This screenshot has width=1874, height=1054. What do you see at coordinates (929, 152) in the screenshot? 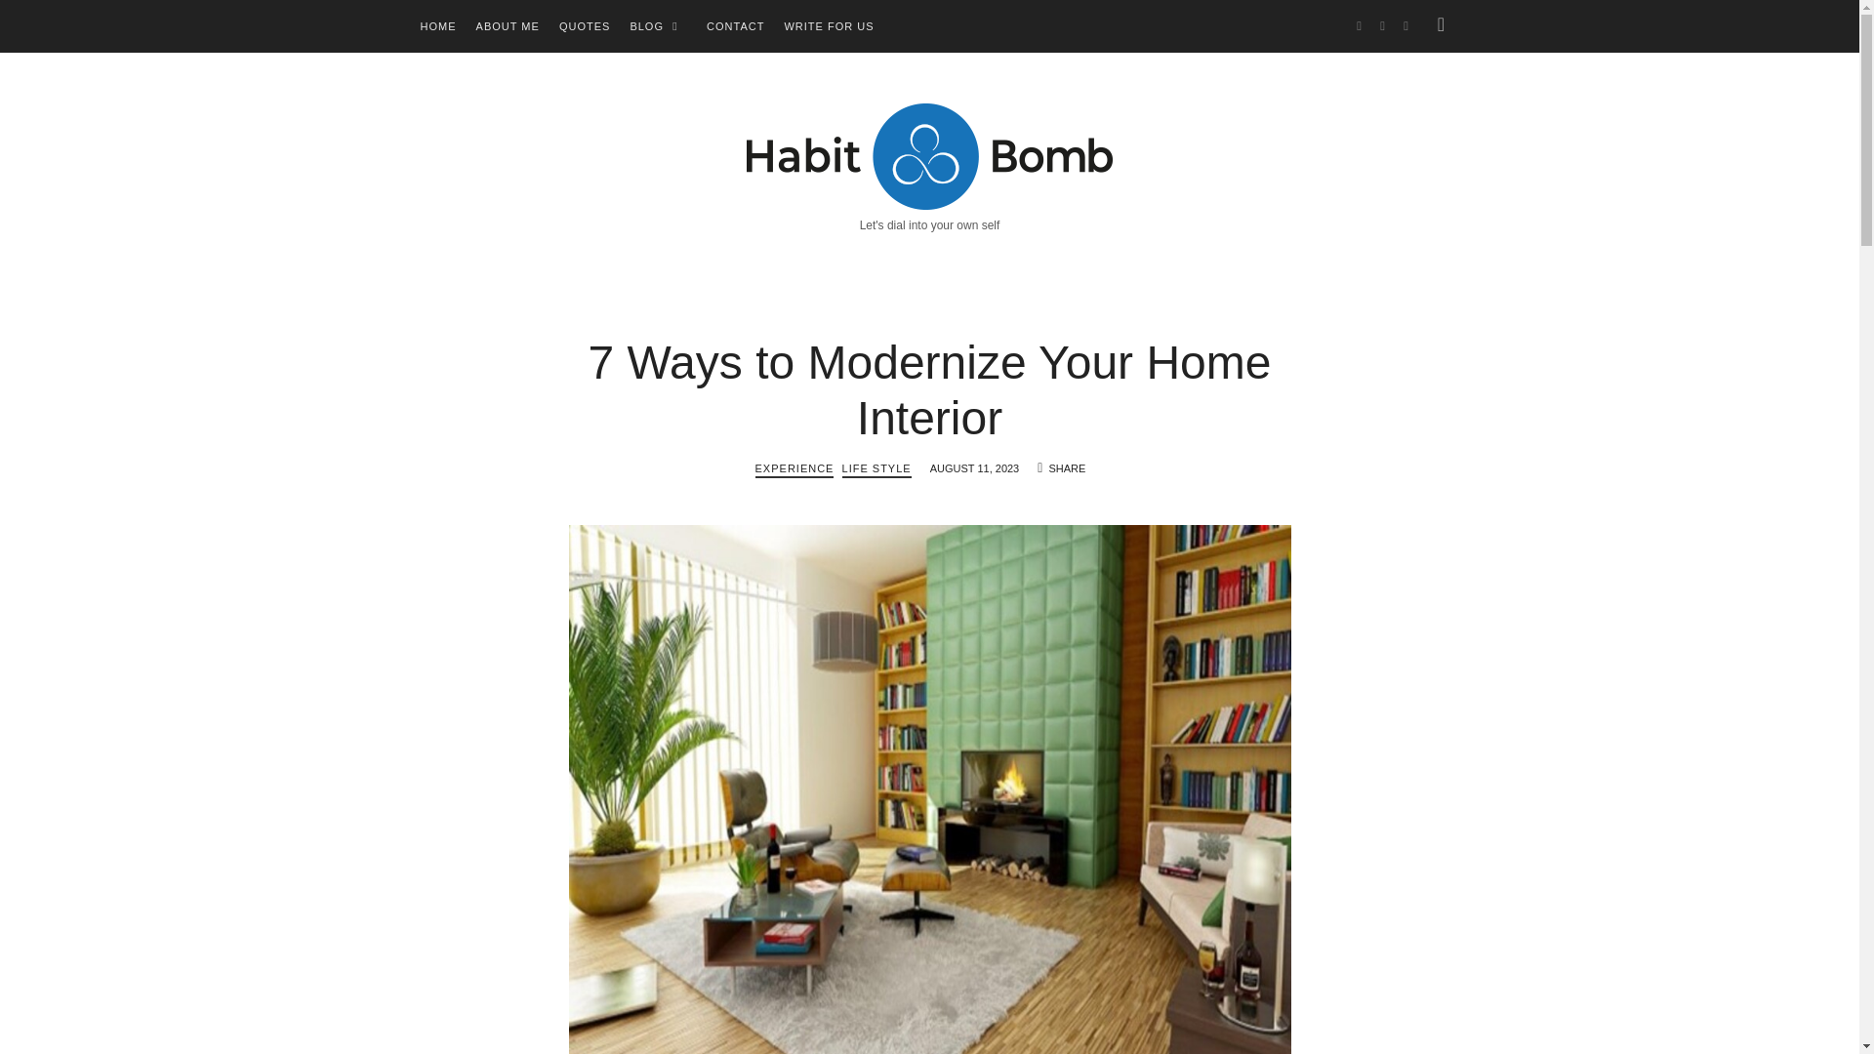
I see `HabitBomb` at bounding box center [929, 152].